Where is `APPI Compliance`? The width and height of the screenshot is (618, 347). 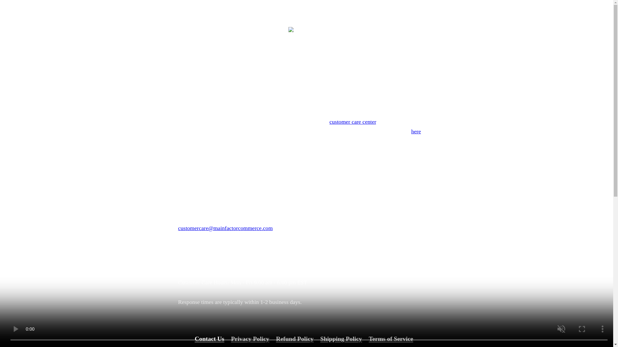 APPI Compliance is located at coordinates (364, 346).